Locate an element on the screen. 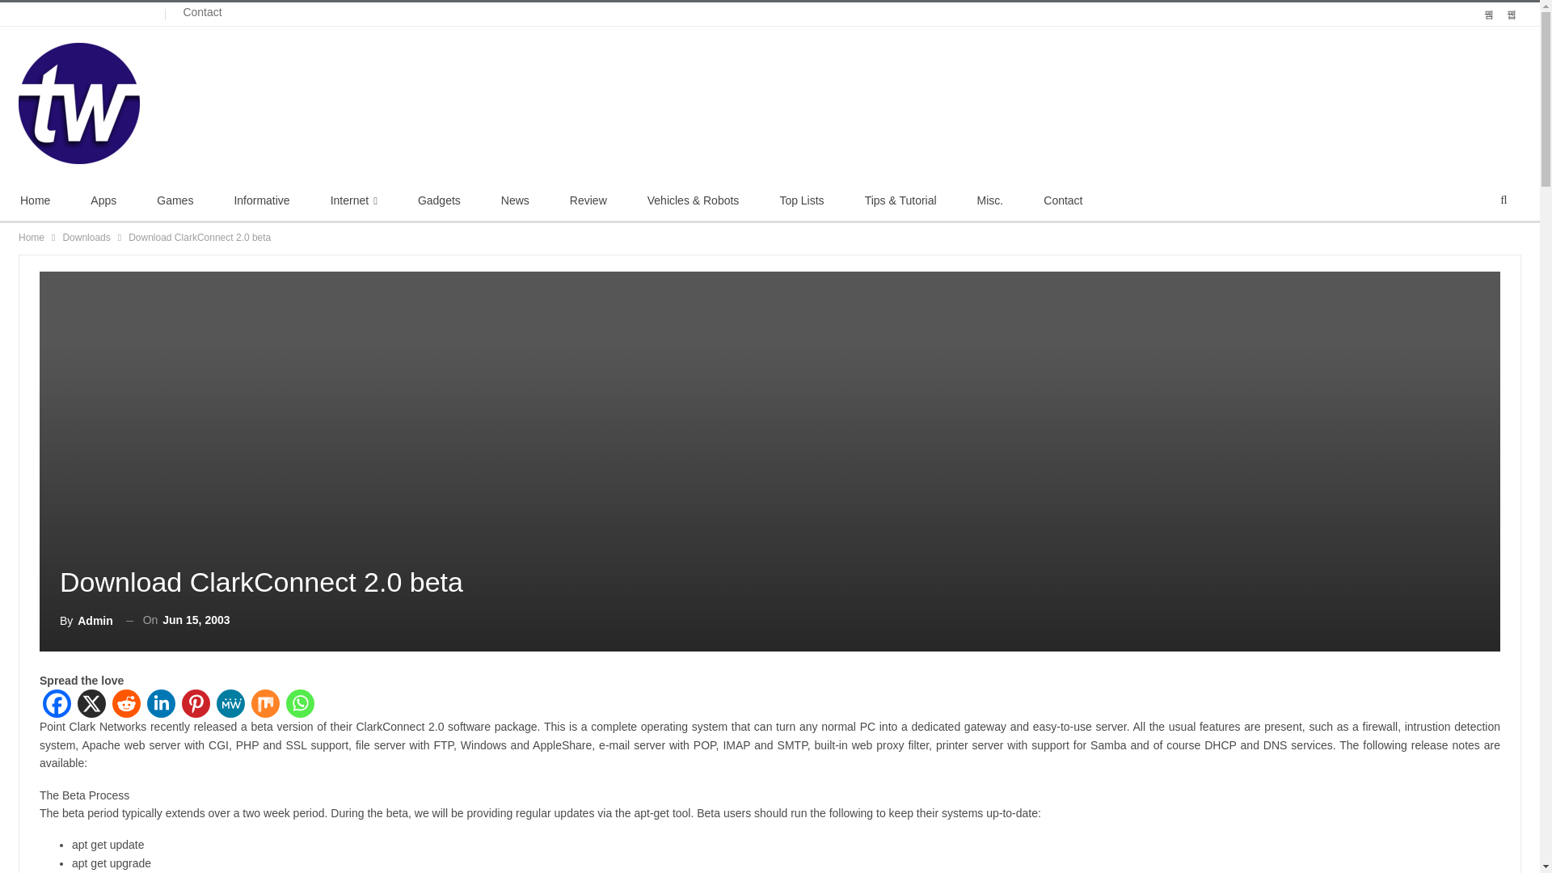 This screenshot has width=1552, height=873. Mix is located at coordinates (265, 703).